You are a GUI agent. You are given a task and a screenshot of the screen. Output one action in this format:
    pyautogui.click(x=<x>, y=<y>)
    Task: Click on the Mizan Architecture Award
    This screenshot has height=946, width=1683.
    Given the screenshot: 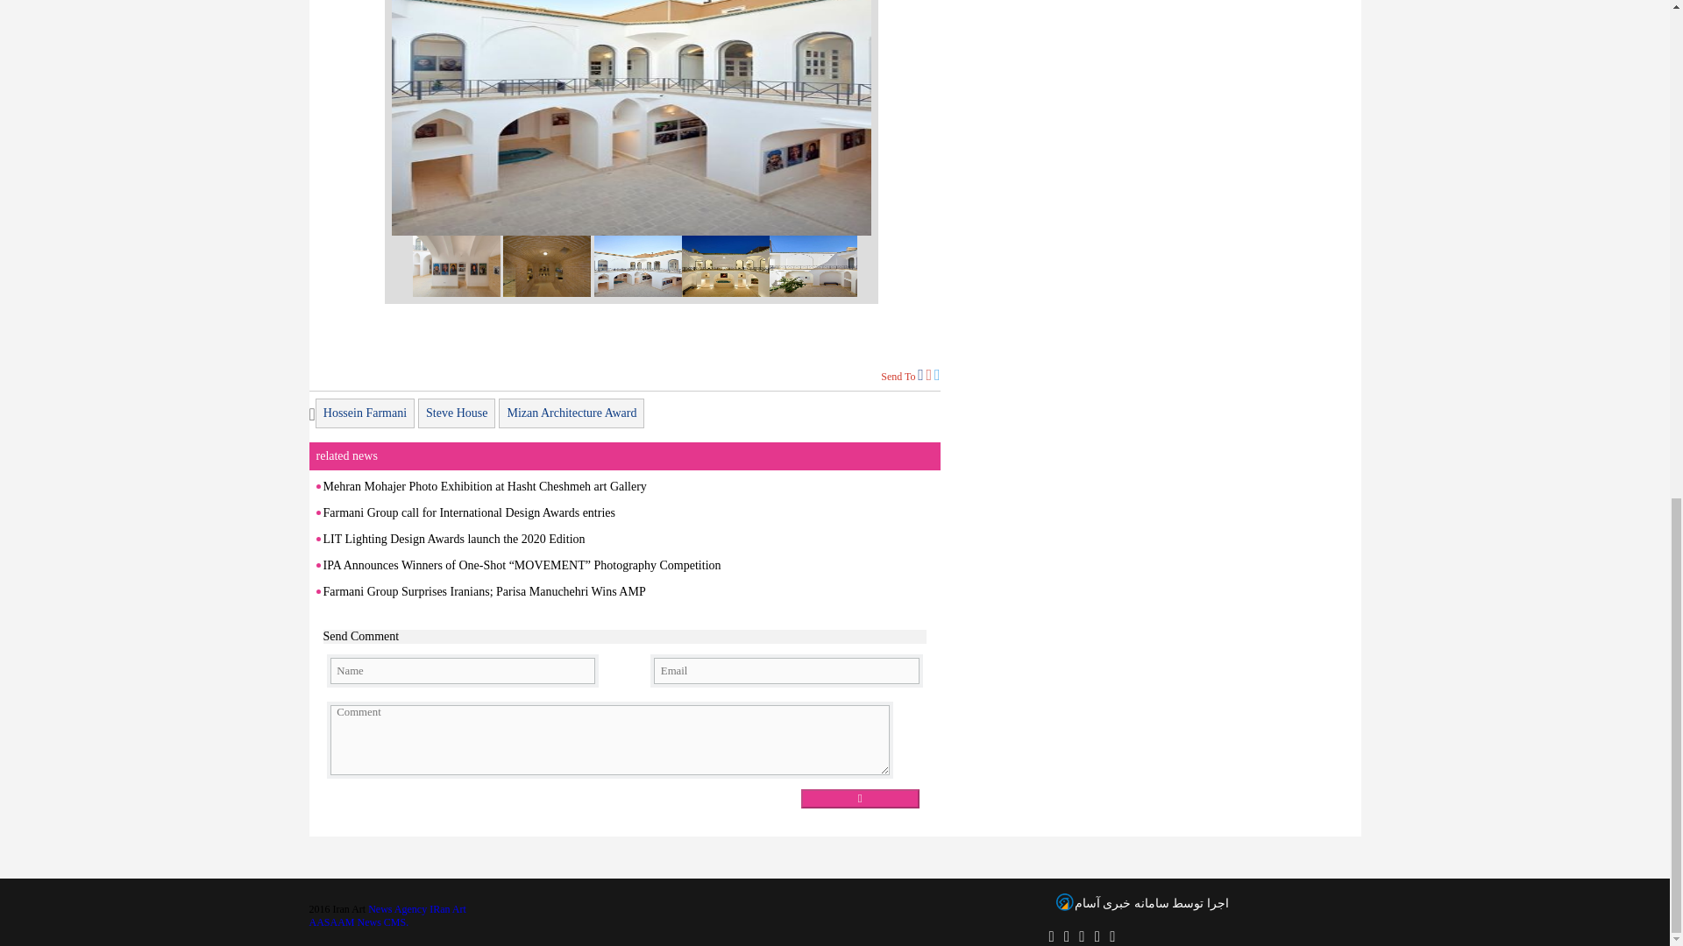 What is the action you would take?
    pyautogui.click(x=572, y=413)
    